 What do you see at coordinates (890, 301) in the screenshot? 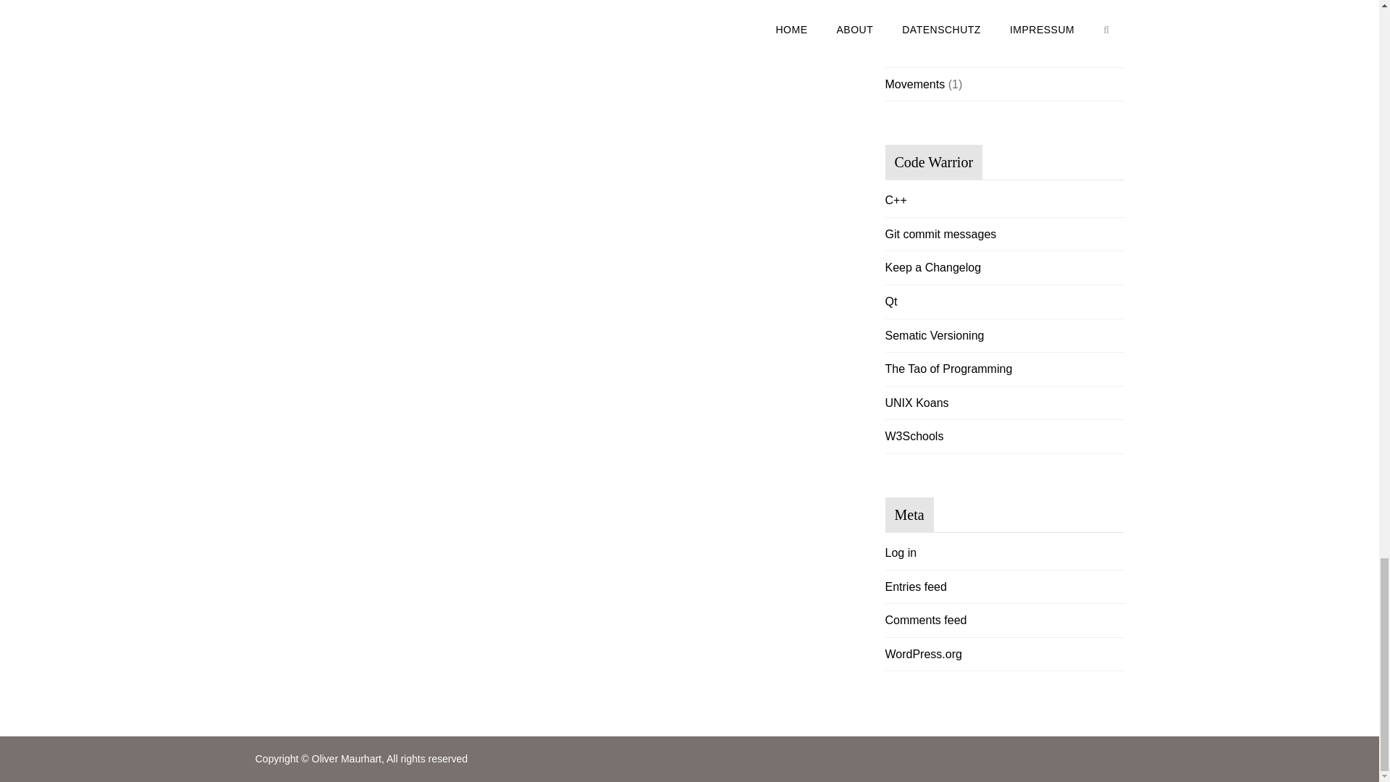
I see `The Framework when coding at the edge` at bounding box center [890, 301].